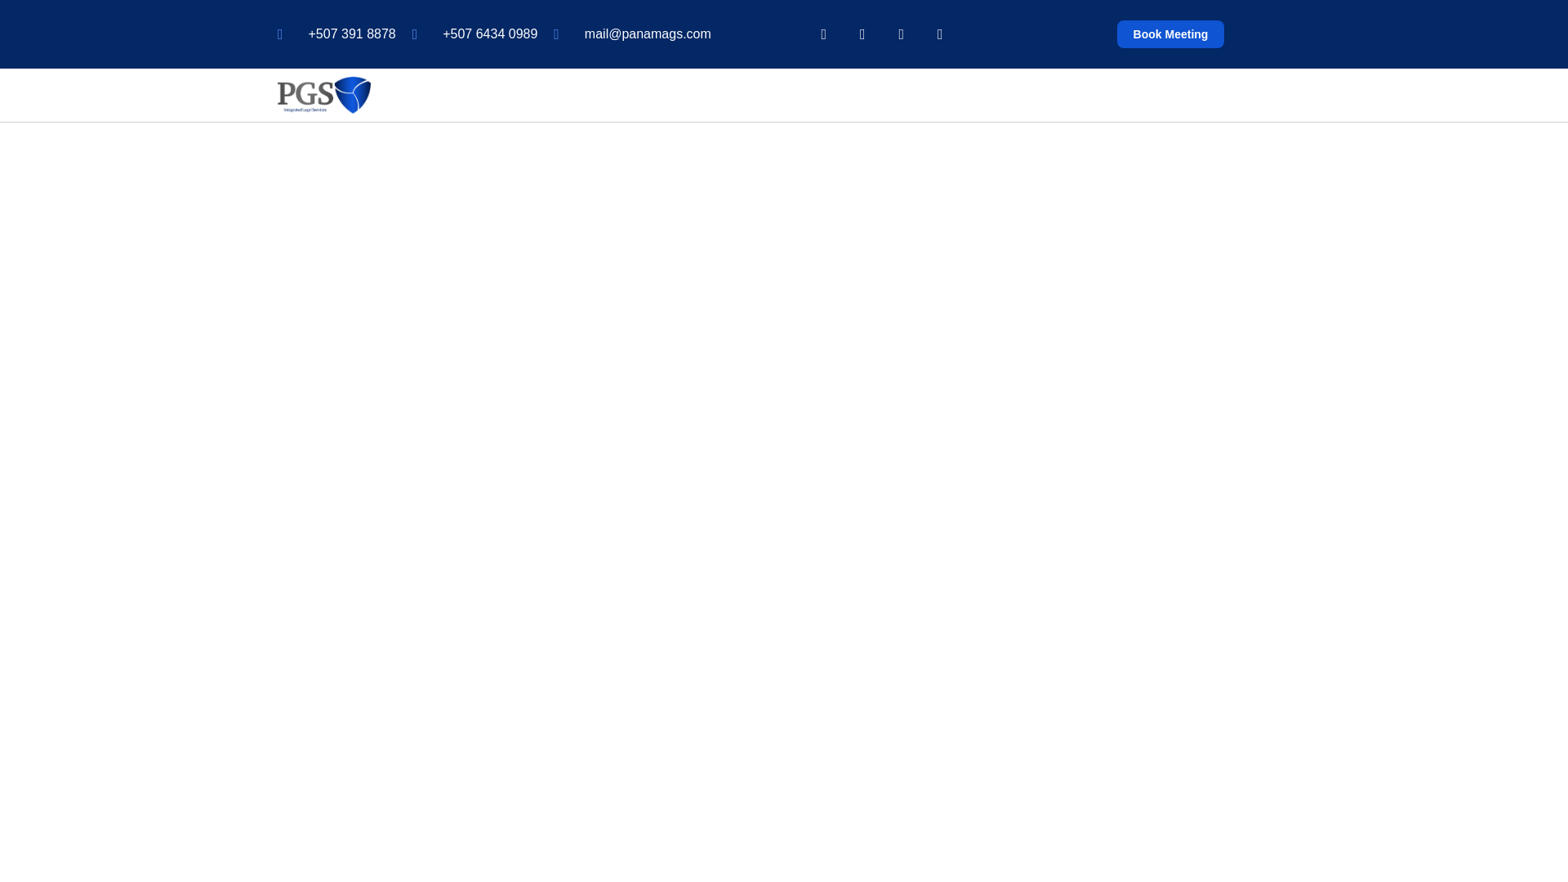  Describe the element at coordinates (1170, 34) in the screenshot. I see `Book Meeting` at that location.